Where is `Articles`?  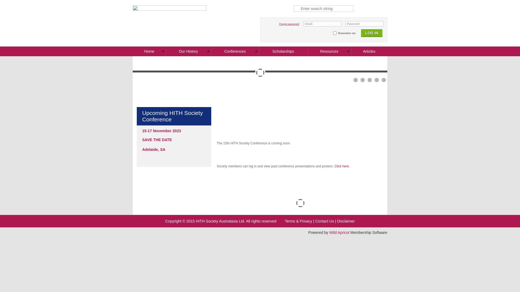
Articles is located at coordinates (369, 51).